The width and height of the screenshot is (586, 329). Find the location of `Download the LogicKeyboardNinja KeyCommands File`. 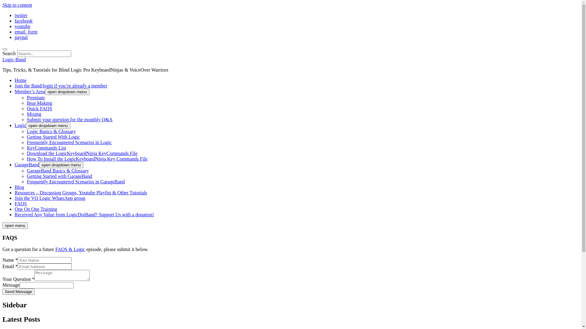

Download the LogicKeyboardNinja KeyCommands File is located at coordinates (82, 154).